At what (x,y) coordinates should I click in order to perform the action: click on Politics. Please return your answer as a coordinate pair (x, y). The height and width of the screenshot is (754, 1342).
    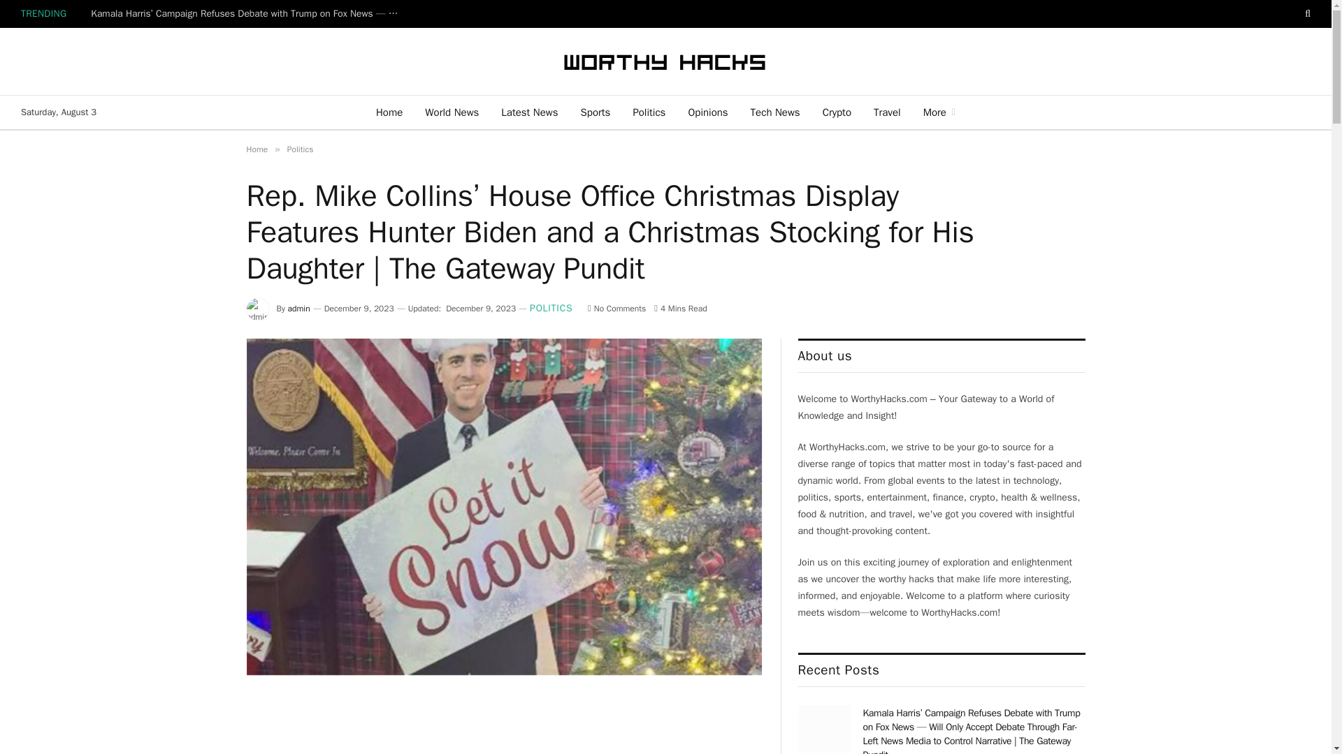
    Looking at the image, I should click on (649, 112).